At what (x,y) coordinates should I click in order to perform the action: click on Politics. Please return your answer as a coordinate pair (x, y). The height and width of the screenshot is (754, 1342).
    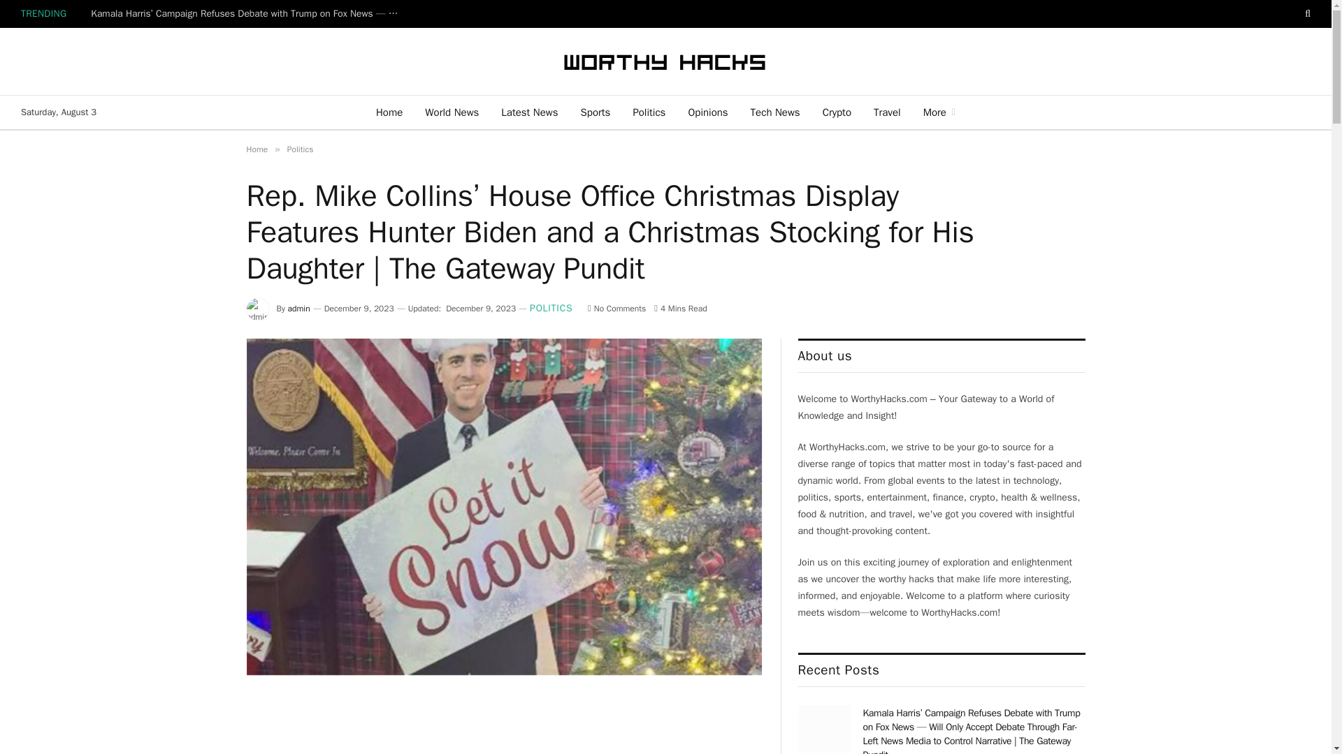
    Looking at the image, I should click on (649, 112).